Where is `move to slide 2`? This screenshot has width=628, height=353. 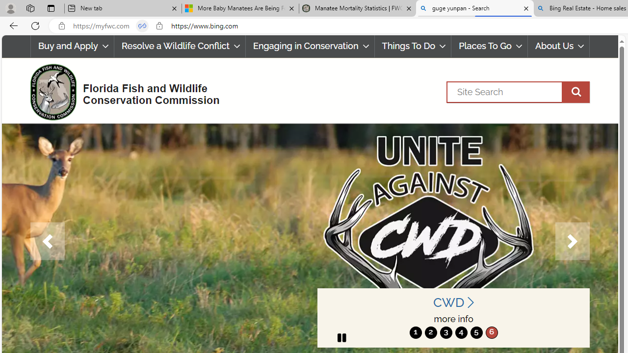
move to slide 2 is located at coordinates (431, 332).